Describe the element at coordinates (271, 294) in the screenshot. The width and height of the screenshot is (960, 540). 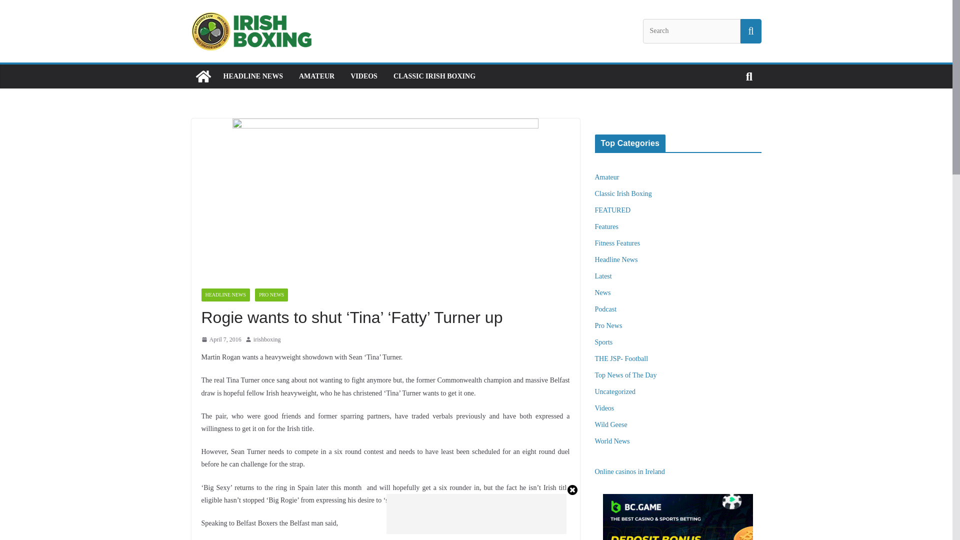
I see `PRO NEWS` at that location.